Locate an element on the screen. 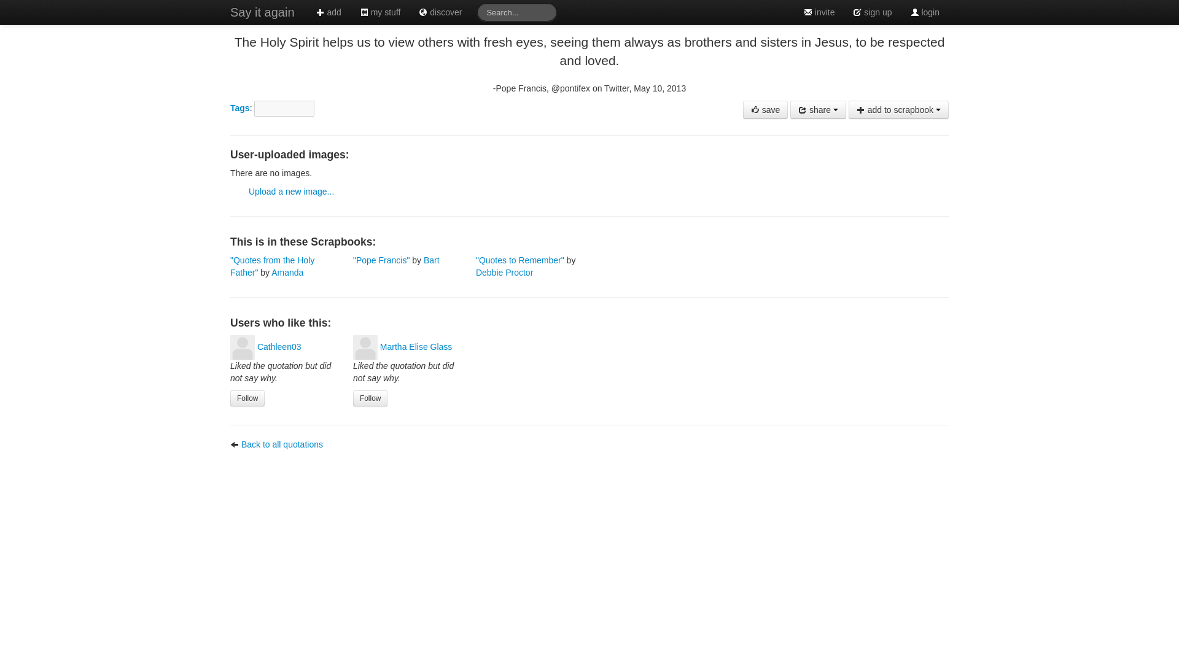 The width and height of the screenshot is (1179, 663). my stuff is located at coordinates (380, 12).